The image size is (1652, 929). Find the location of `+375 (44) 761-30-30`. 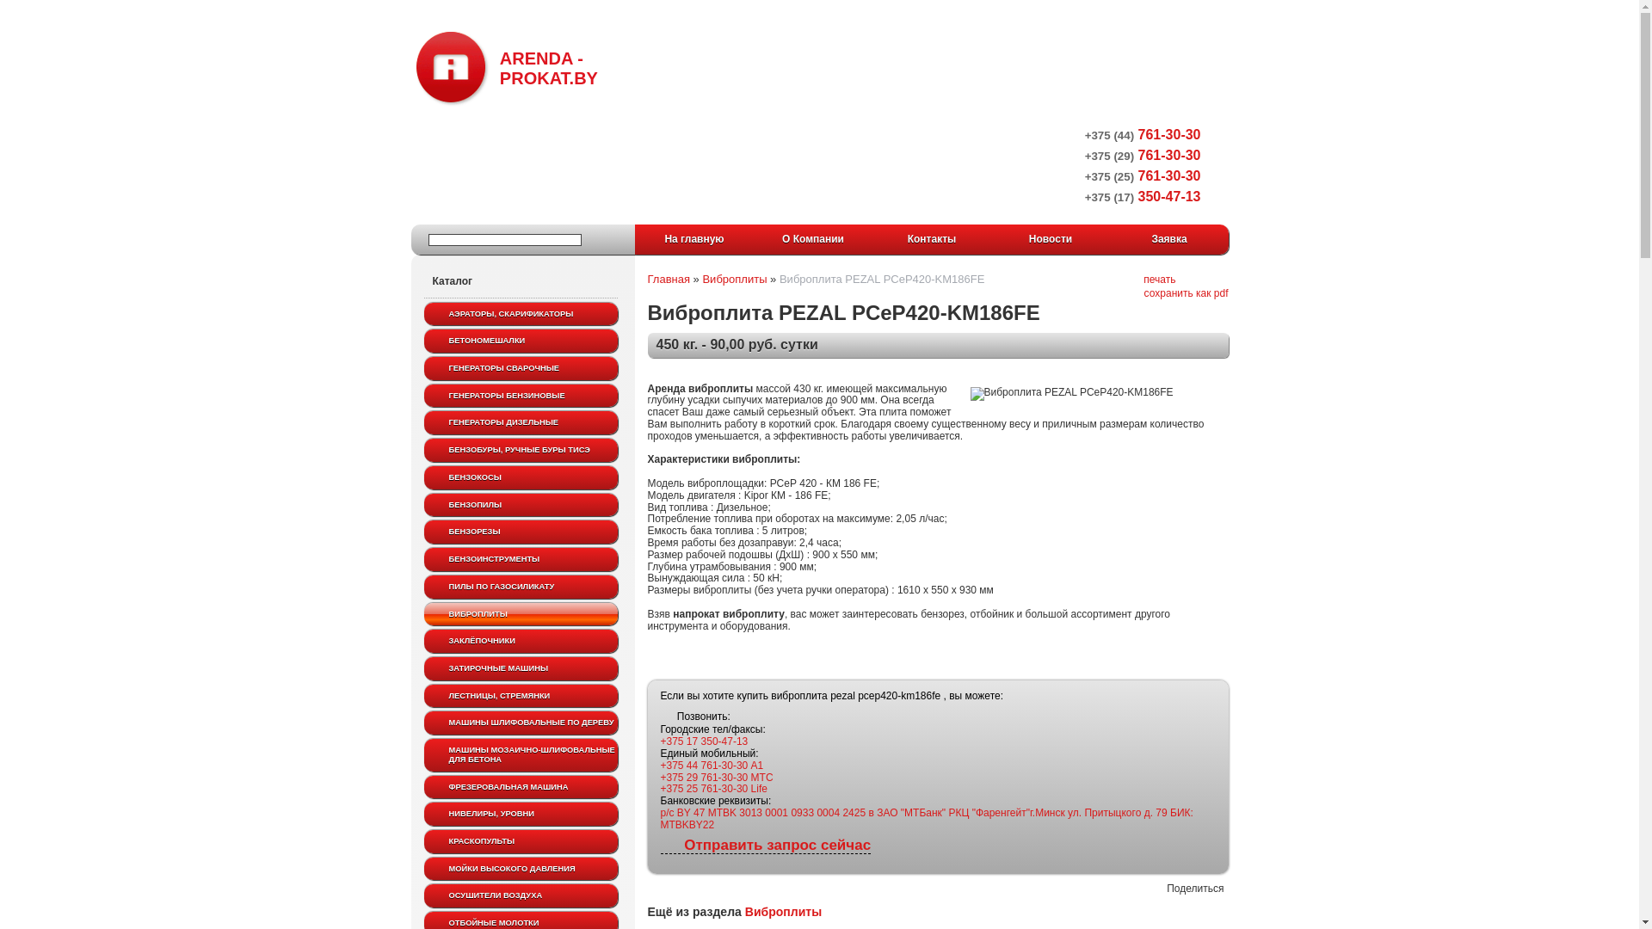

+375 (44) 761-30-30 is located at coordinates (1143, 134).